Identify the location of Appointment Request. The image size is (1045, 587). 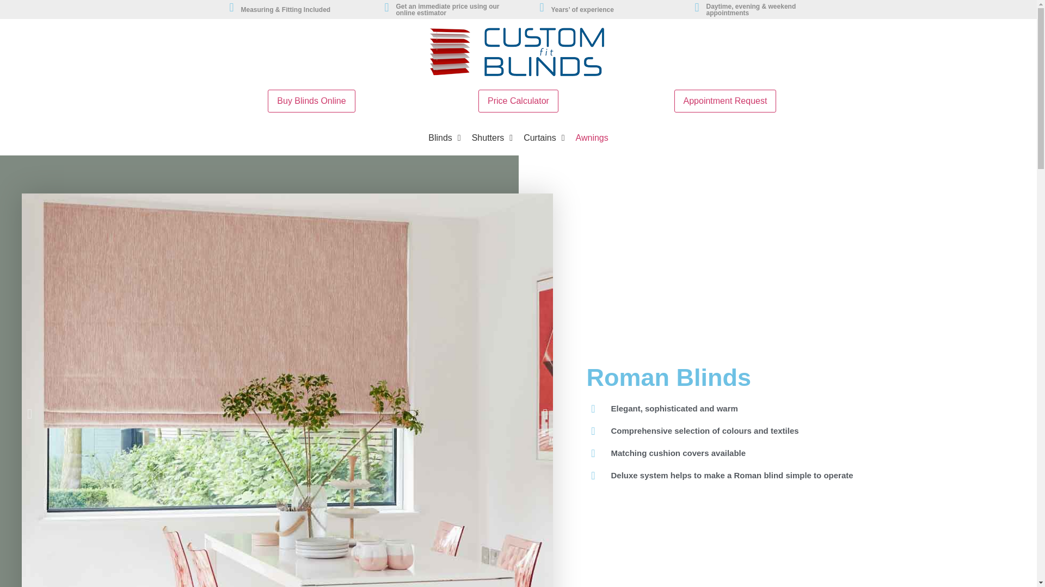
(725, 101).